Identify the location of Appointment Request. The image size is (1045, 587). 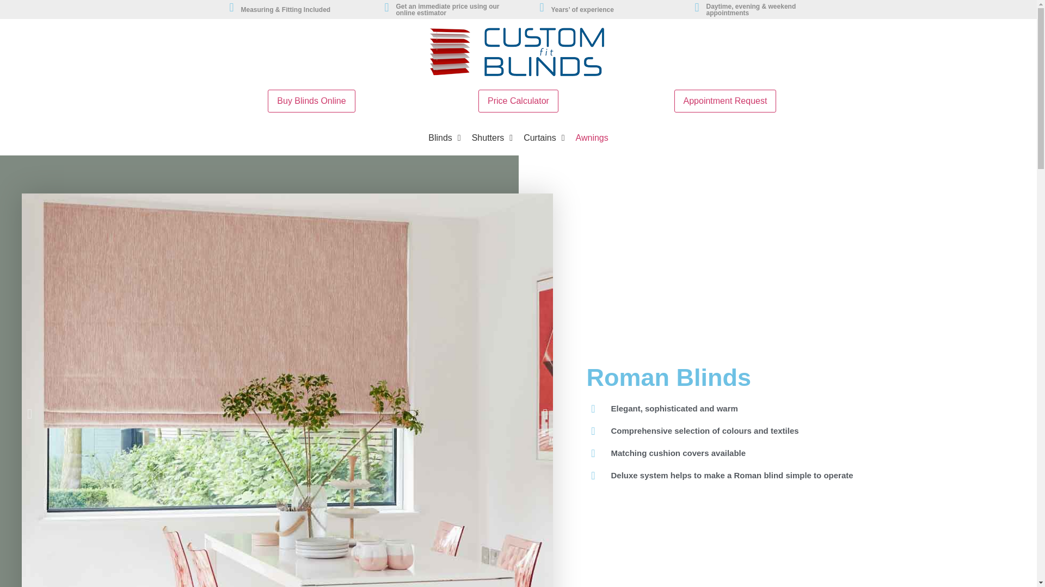
(725, 101).